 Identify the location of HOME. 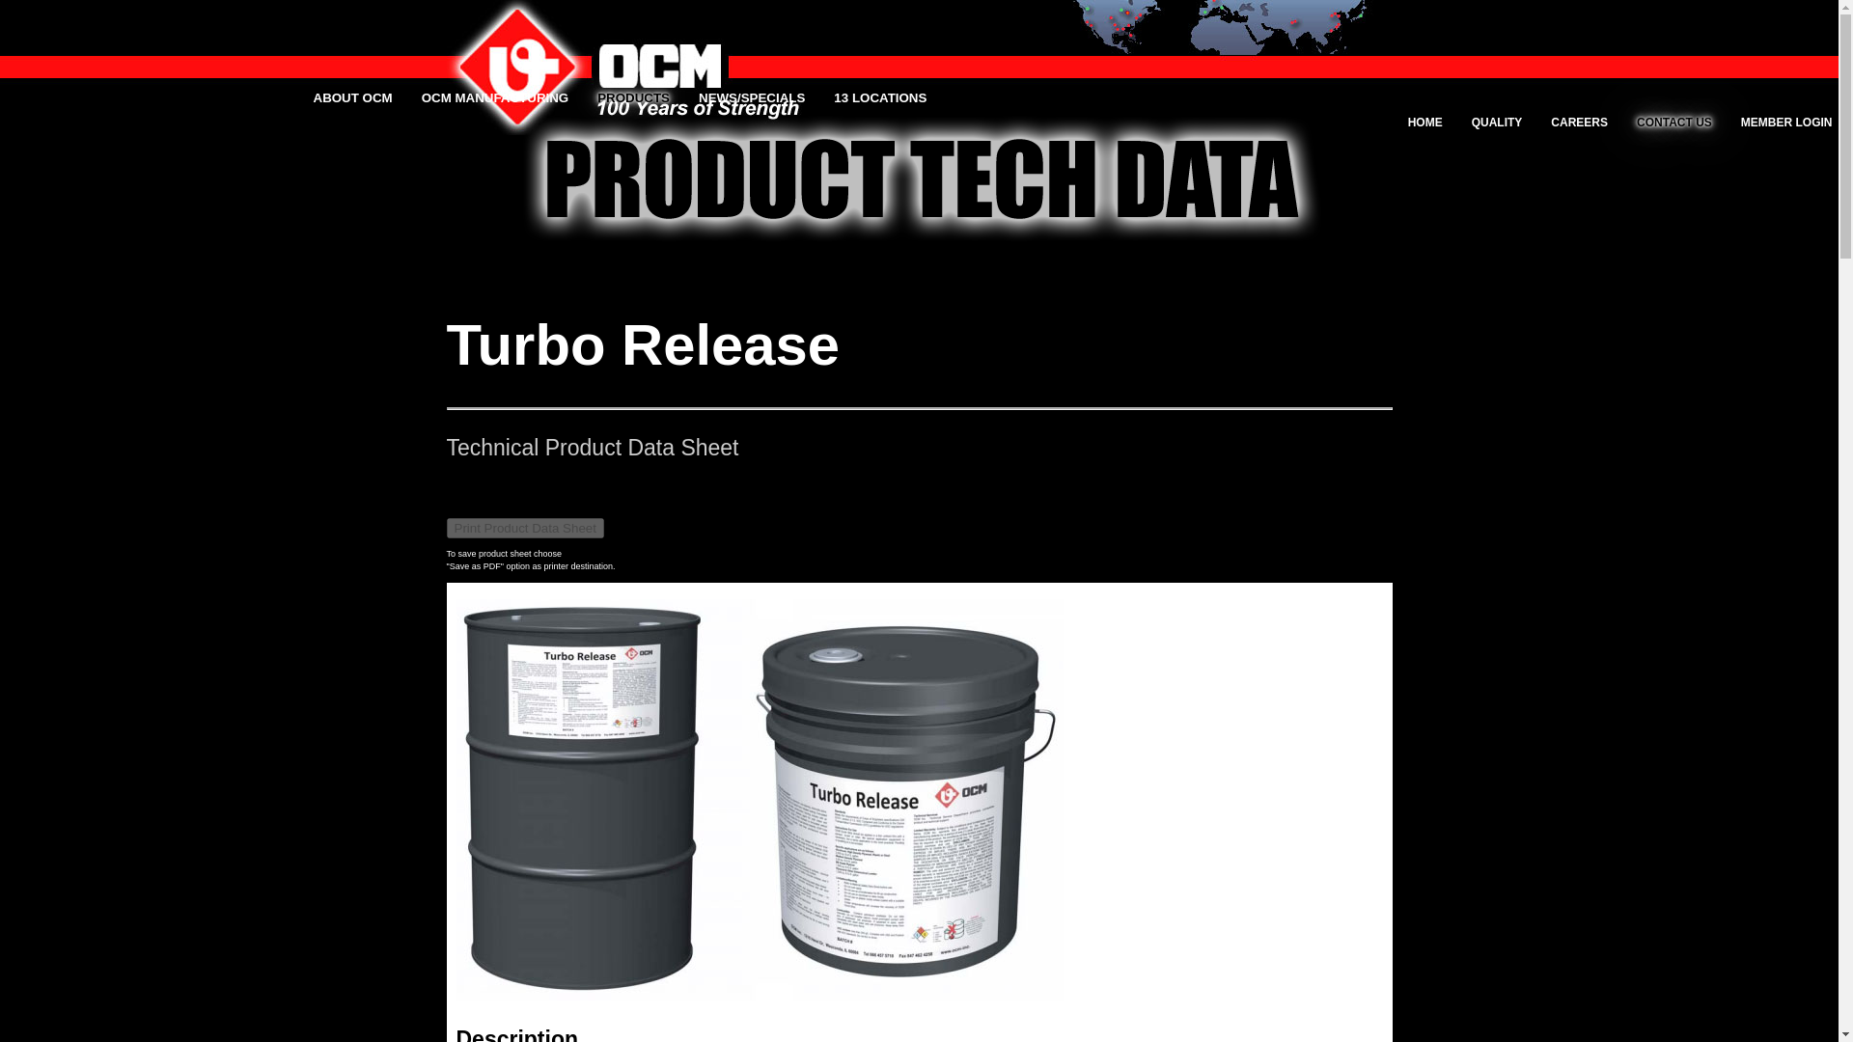
(1425, 122).